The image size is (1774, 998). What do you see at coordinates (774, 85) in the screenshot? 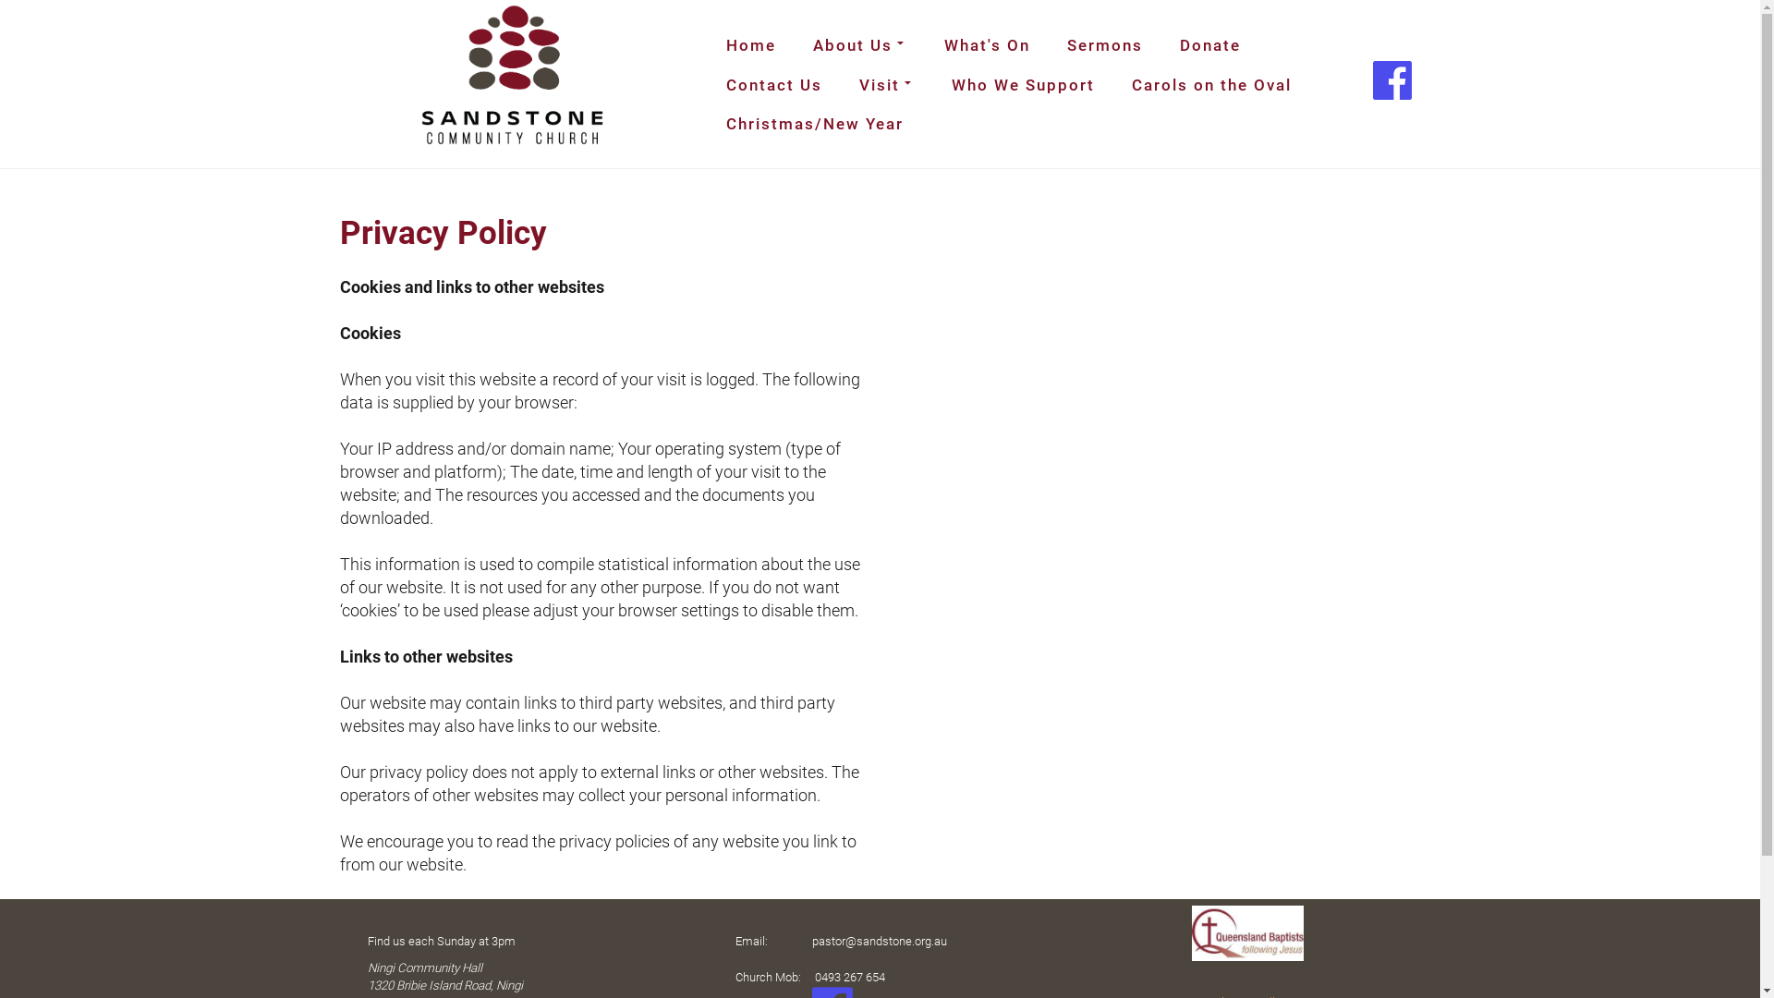
I see `Contact Us` at bounding box center [774, 85].